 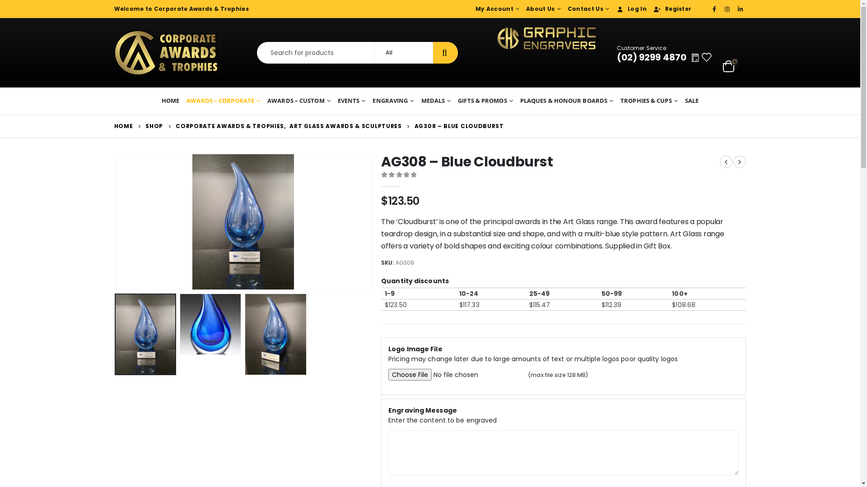 I want to click on HOME, so click(x=171, y=101).